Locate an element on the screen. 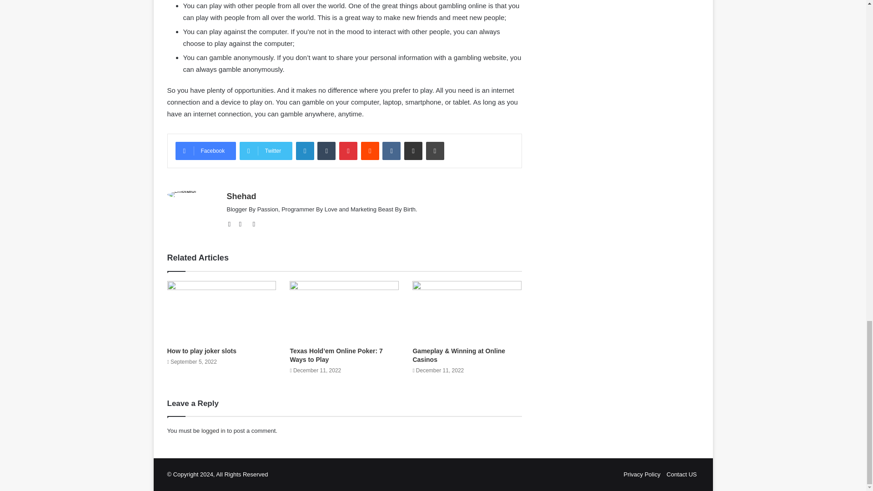 Image resolution: width=873 pixels, height=491 pixels. Share via Email is located at coordinates (413, 151).